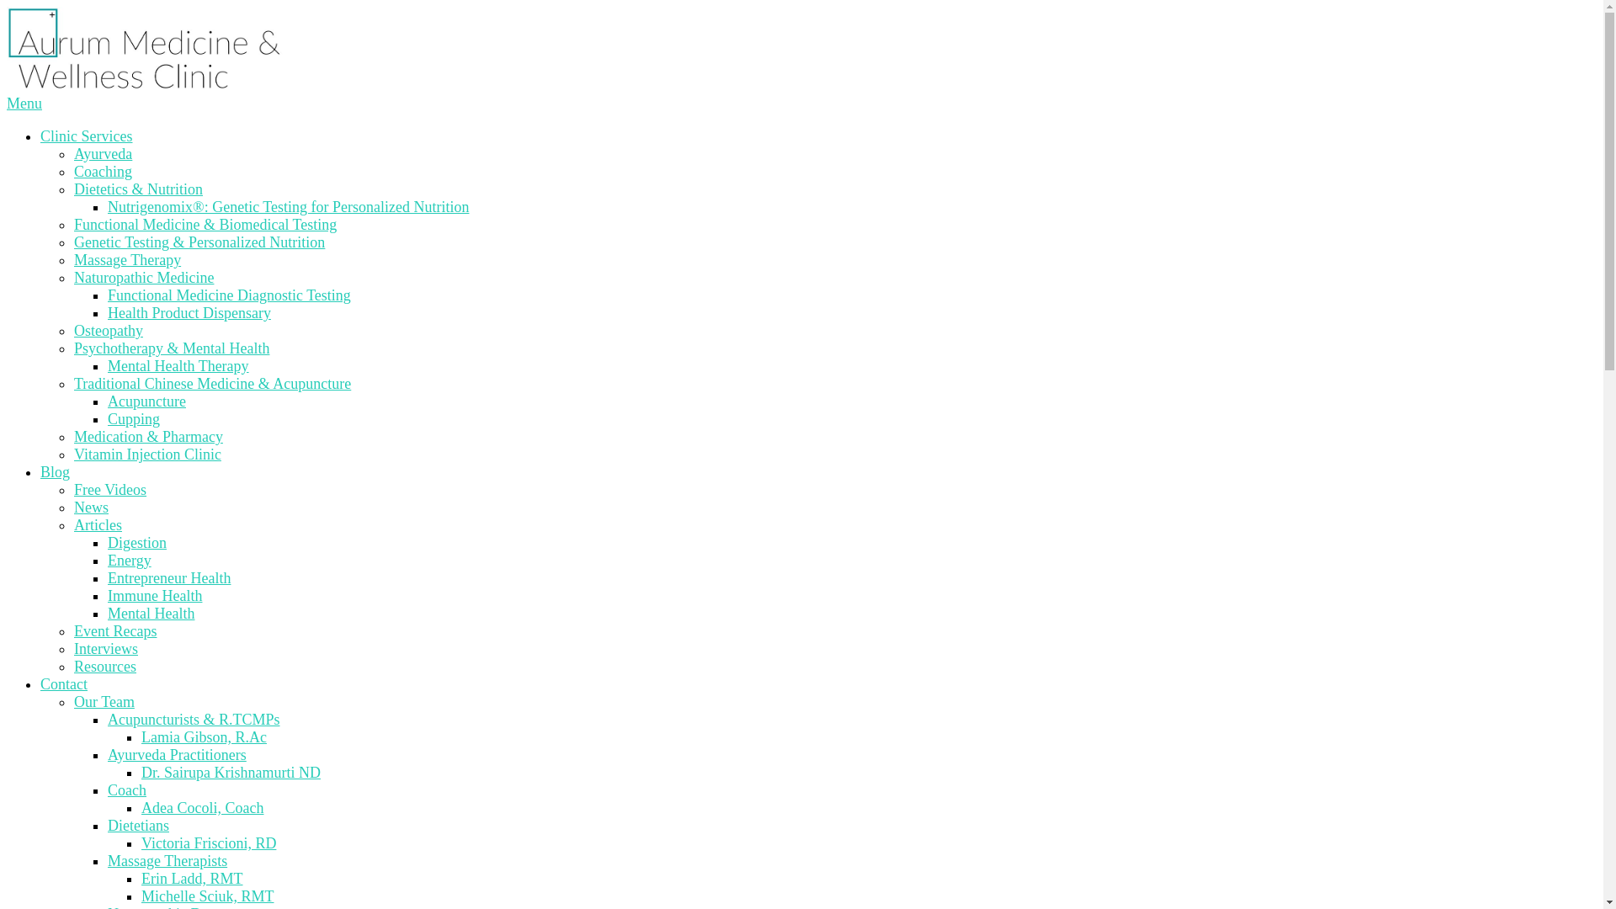 Image resolution: width=1616 pixels, height=909 pixels. I want to click on Resources, so click(105, 667).